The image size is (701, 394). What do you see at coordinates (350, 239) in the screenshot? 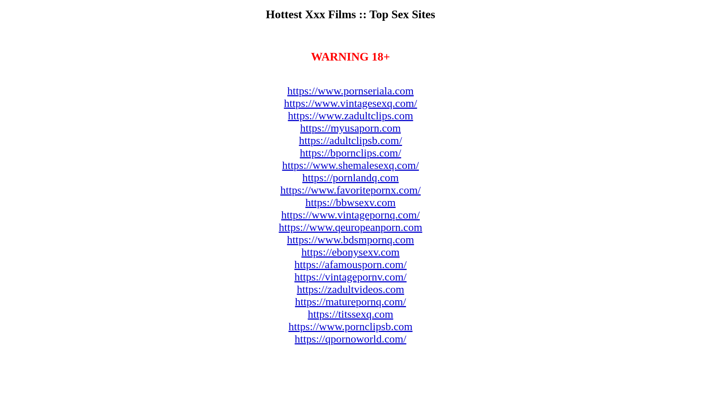
I see `https://www.bdsmpornq.com` at bounding box center [350, 239].